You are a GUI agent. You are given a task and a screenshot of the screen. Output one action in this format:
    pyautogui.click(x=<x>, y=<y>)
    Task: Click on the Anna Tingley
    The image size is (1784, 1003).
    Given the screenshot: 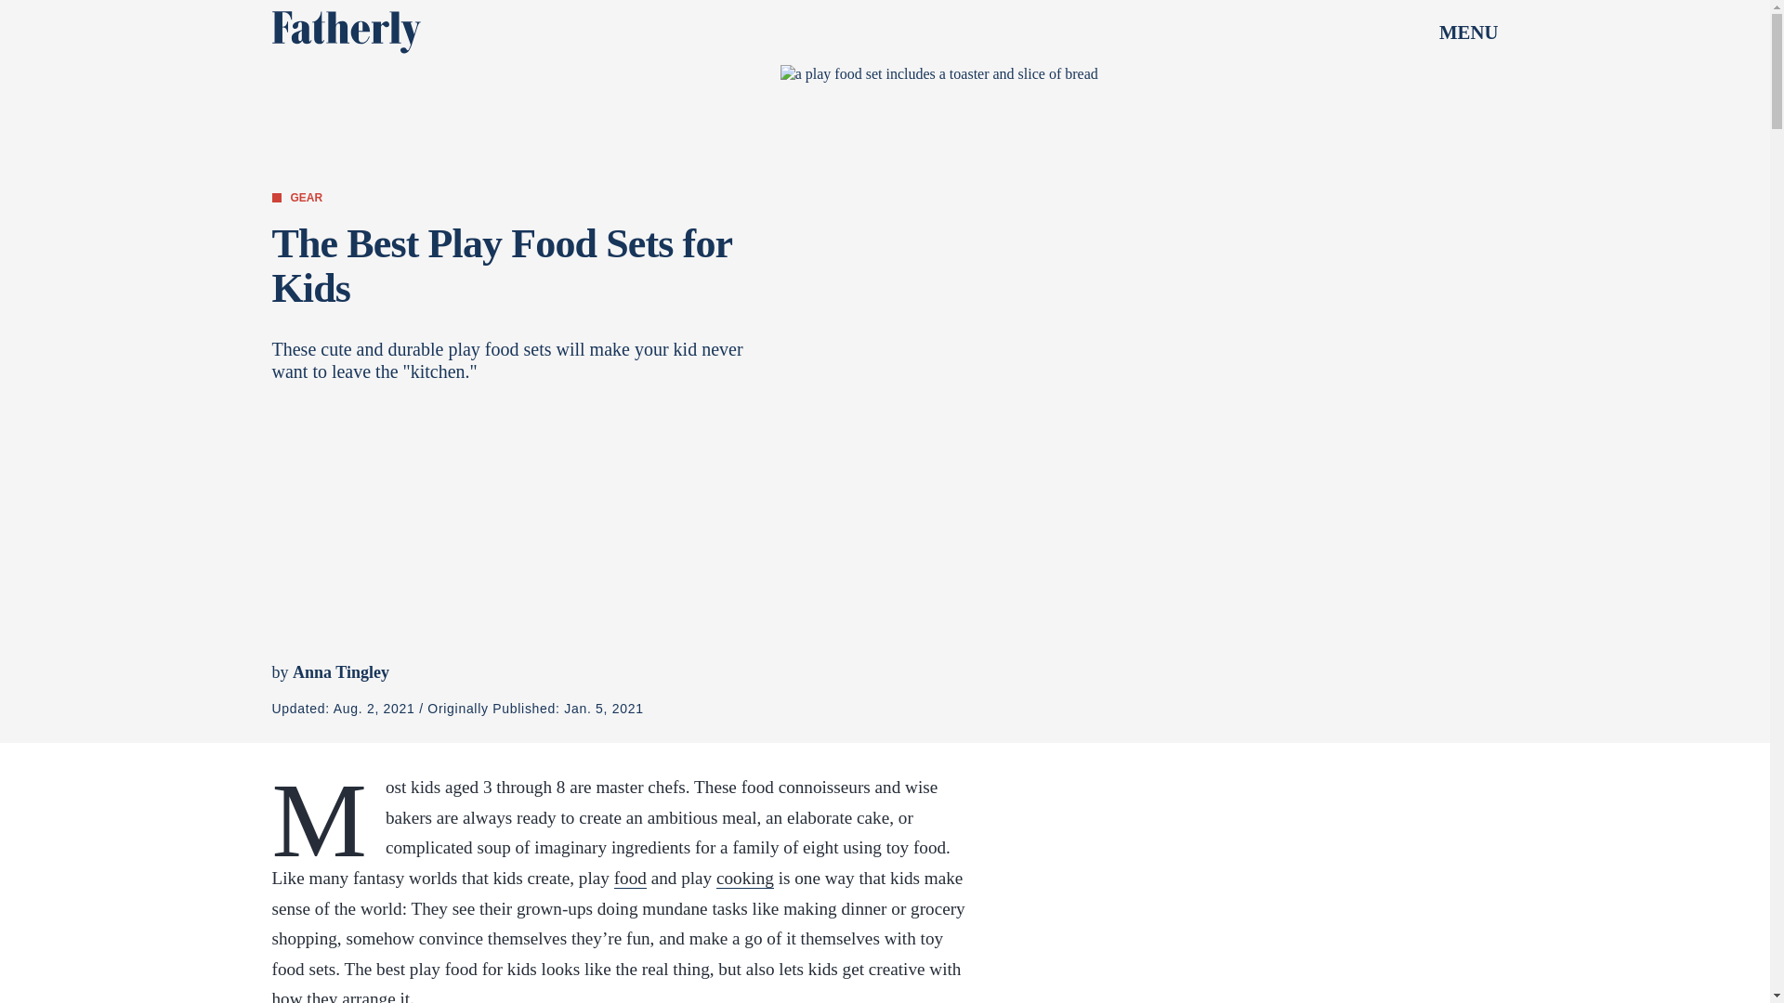 What is the action you would take?
    pyautogui.click(x=340, y=672)
    